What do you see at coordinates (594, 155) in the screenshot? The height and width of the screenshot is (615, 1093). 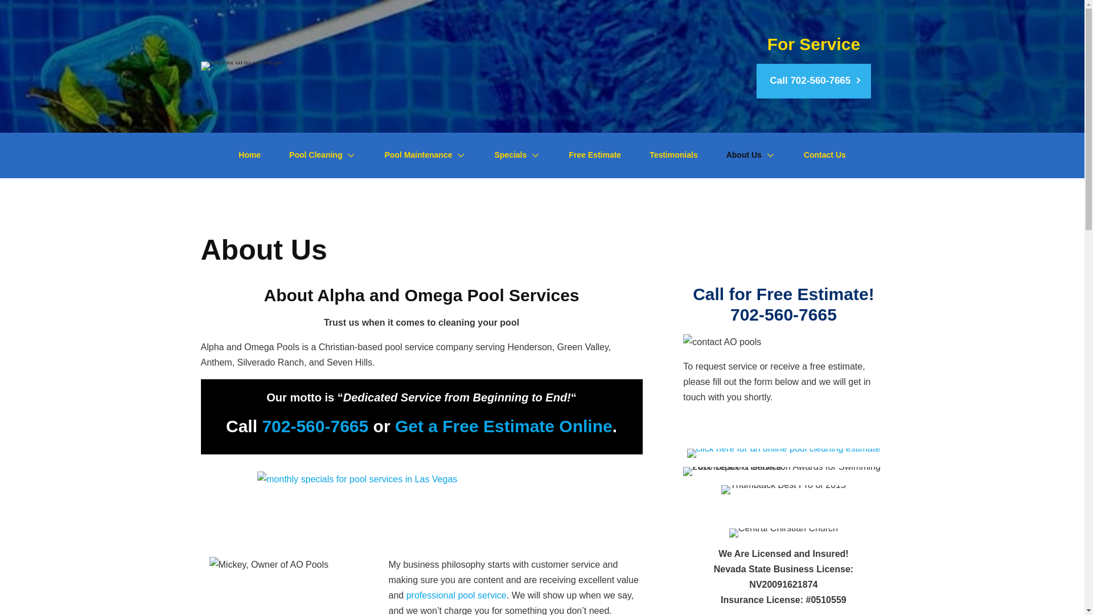 I see `Free Estimate` at bounding box center [594, 155].